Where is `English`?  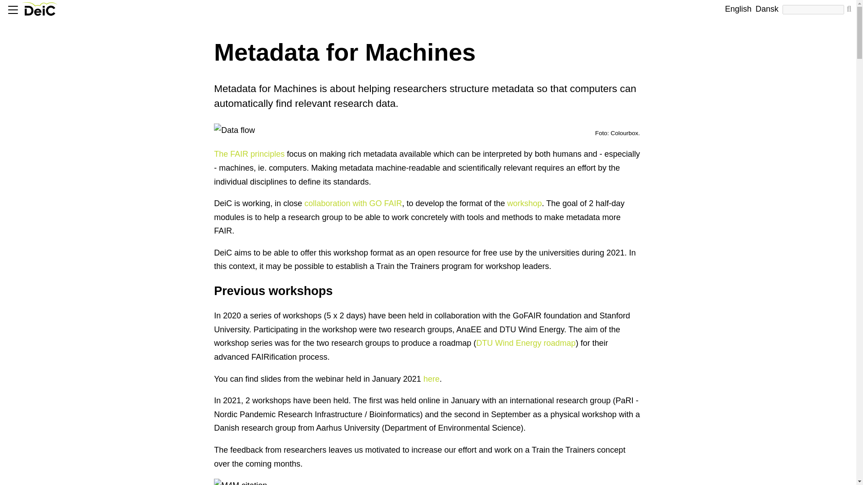
English is located at coordinates (738, 9).